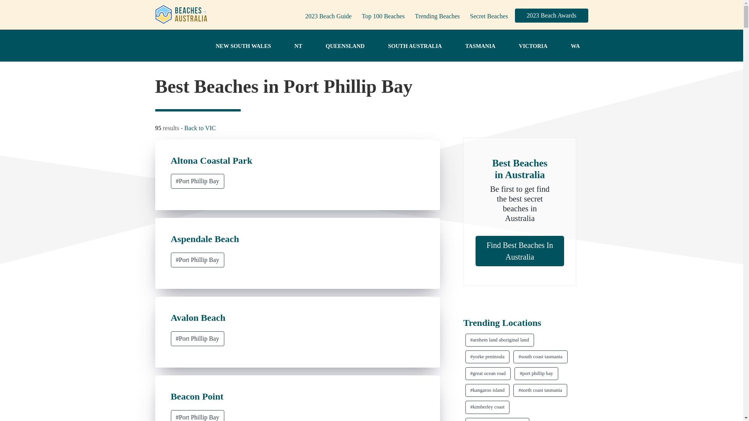 The image size is (749, 421). Describe the element at coordinates (243, 46) in the screenshot. I see `NEW SOUTH WALES` at that location.